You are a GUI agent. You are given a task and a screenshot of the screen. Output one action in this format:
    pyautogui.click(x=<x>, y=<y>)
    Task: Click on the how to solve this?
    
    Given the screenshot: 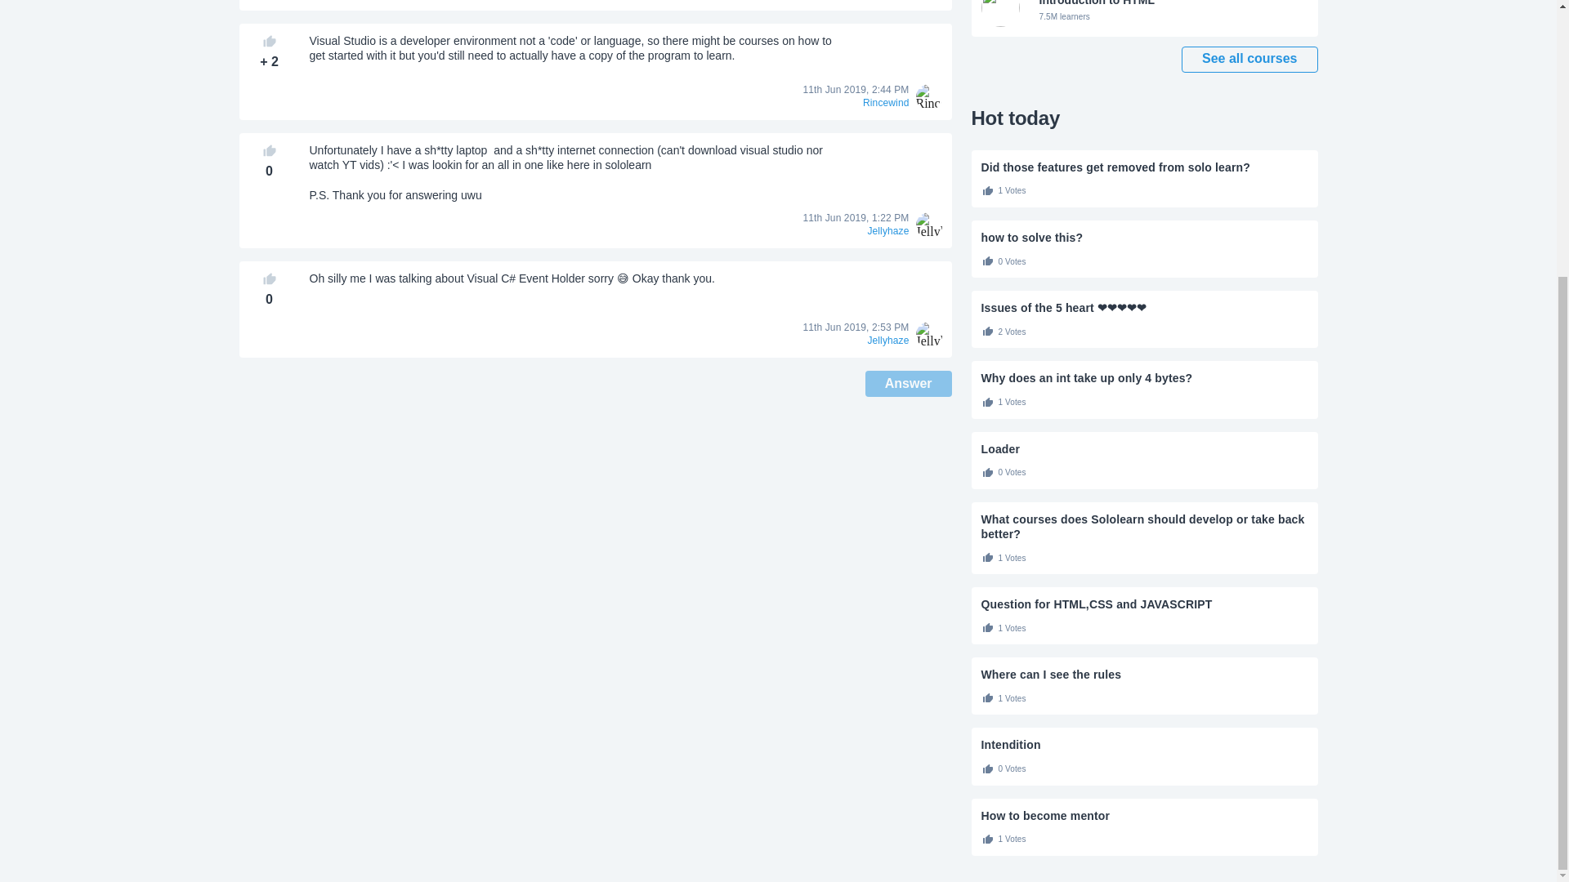 What is the action you would take?
    pyautogui.click(x=1144, y=18)
    